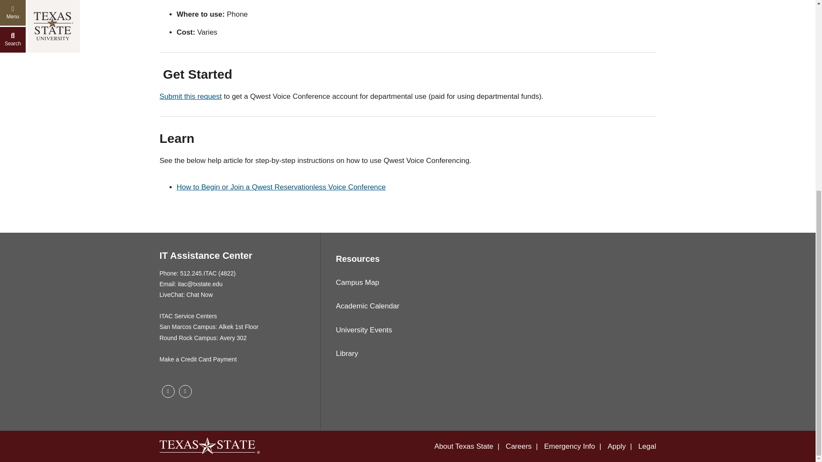 The height and width of the screenshot is (462, 822). I want to click on Alkek 1st Floor, so click(238, 327).